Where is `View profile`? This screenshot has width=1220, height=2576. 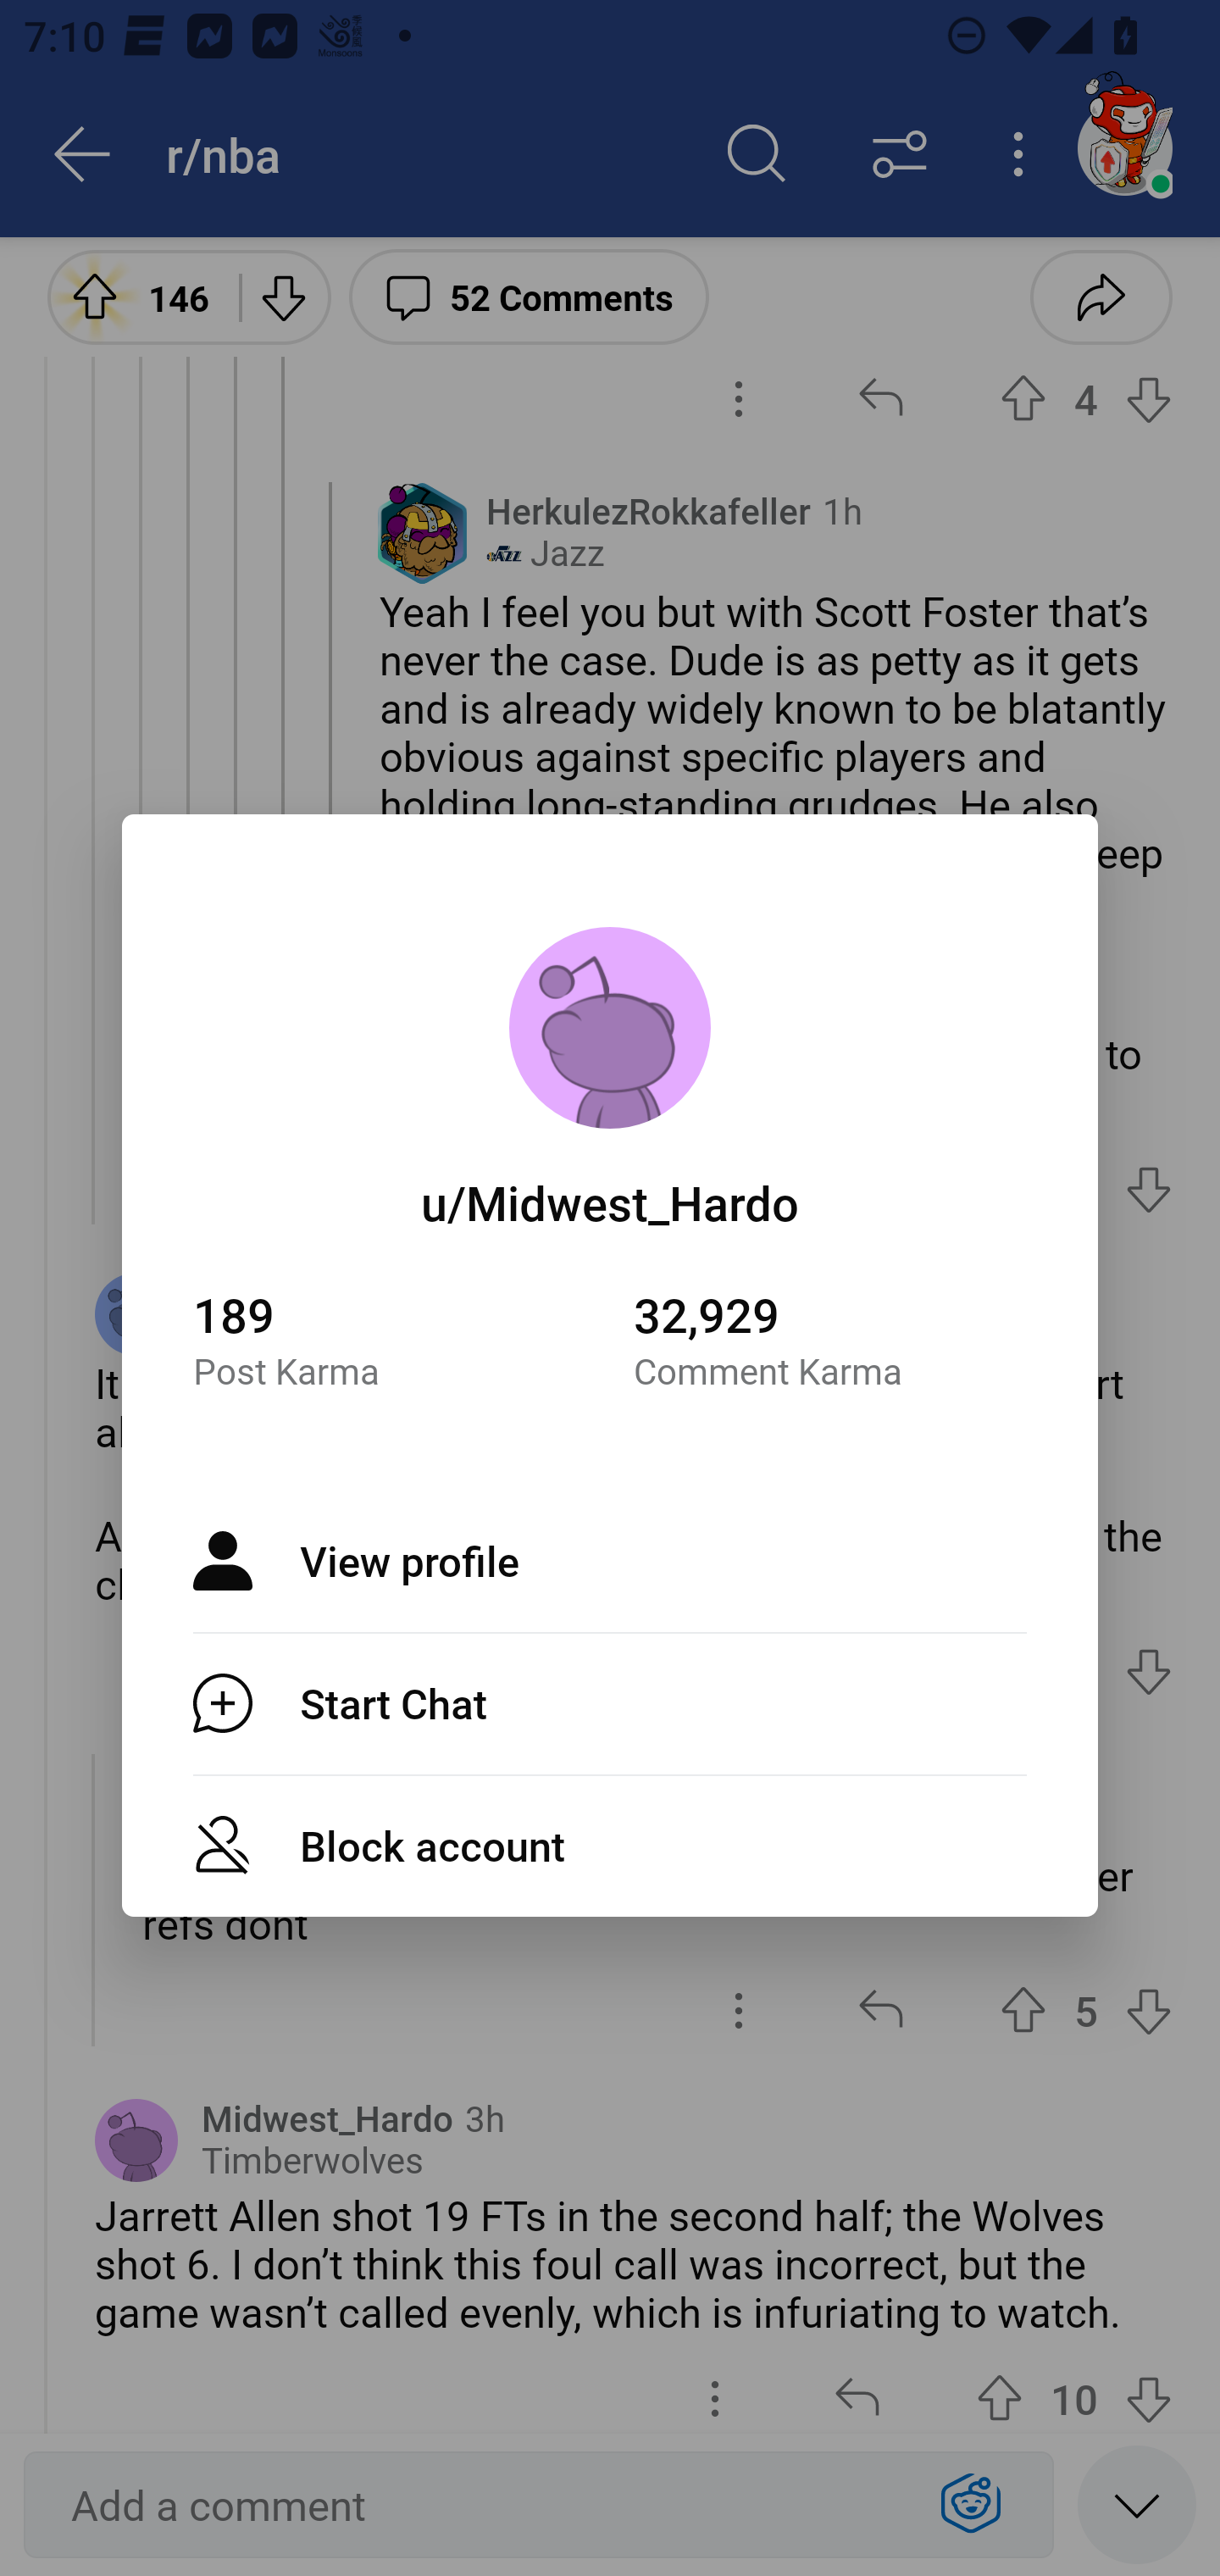 View profile is located at coordinates (610, 1561).